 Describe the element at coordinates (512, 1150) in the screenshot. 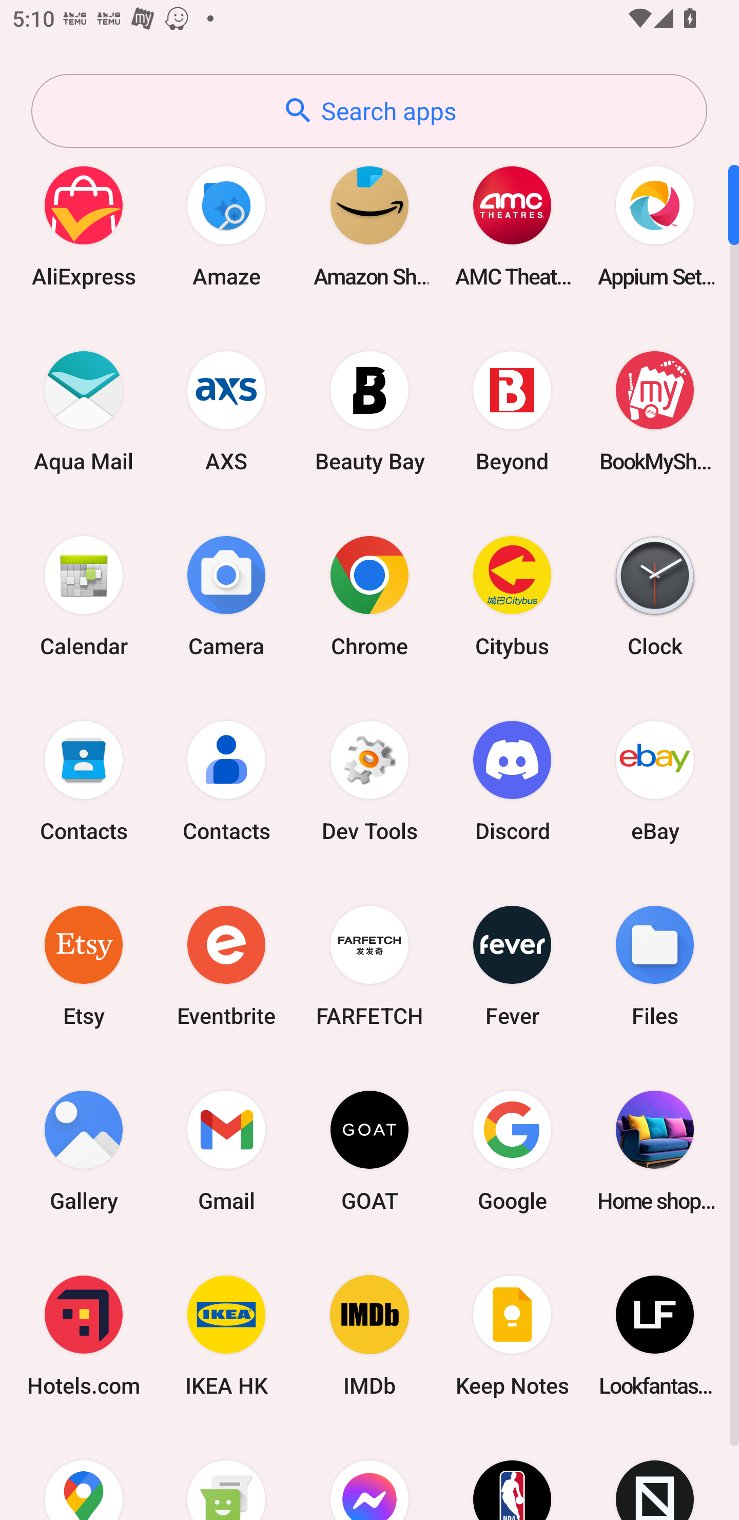

I see `Google` at that location.